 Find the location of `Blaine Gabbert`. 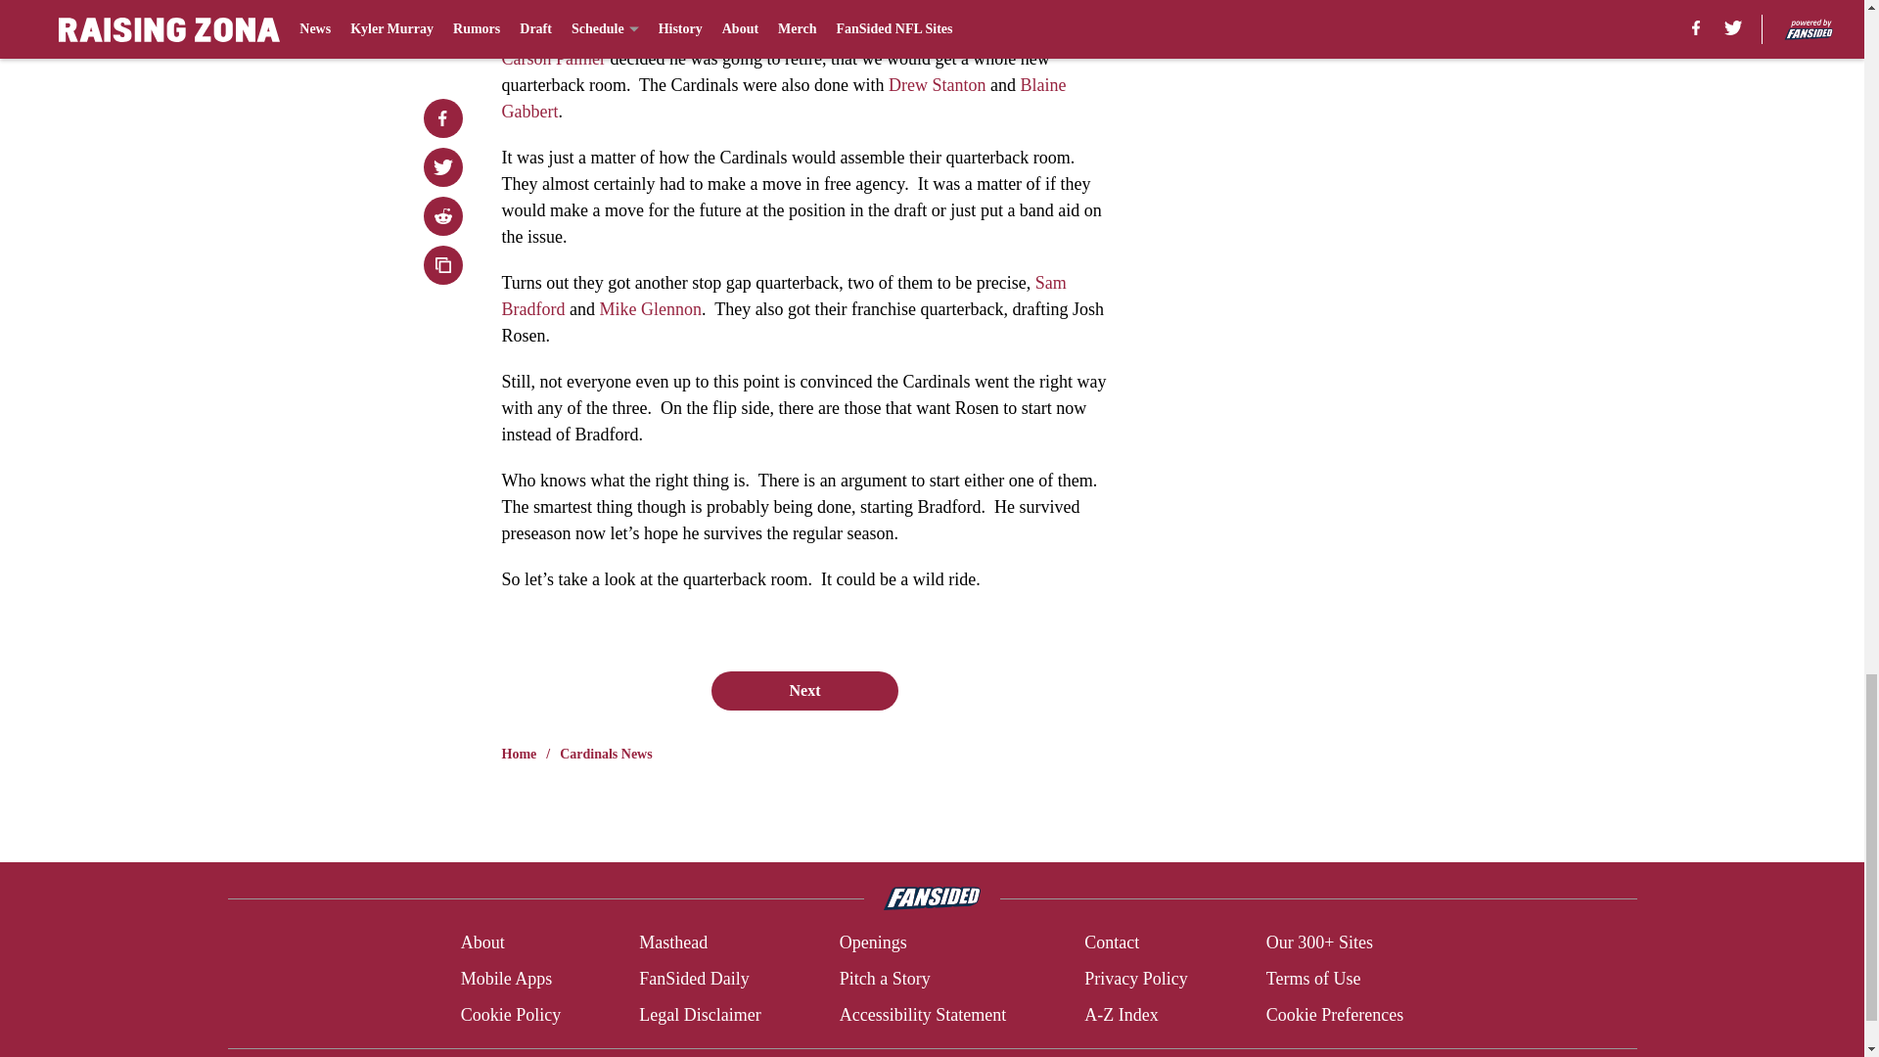

Blaine Gabbert is located at coordinates (783, 98).